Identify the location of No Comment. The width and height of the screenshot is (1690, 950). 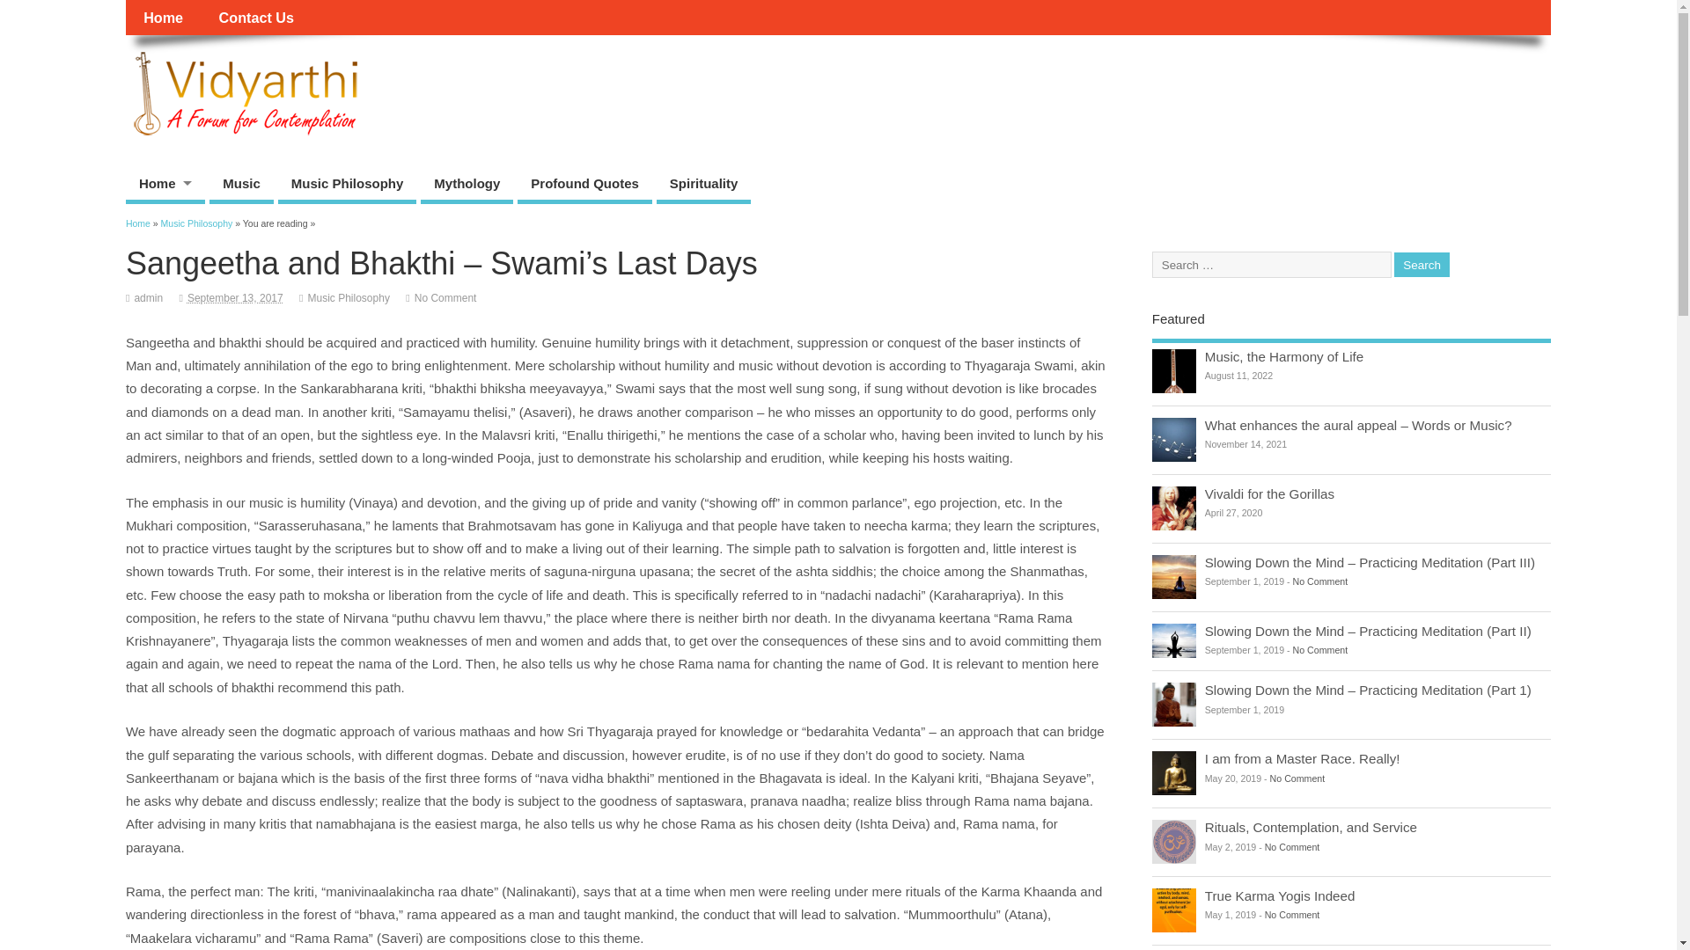
(1320, 650).